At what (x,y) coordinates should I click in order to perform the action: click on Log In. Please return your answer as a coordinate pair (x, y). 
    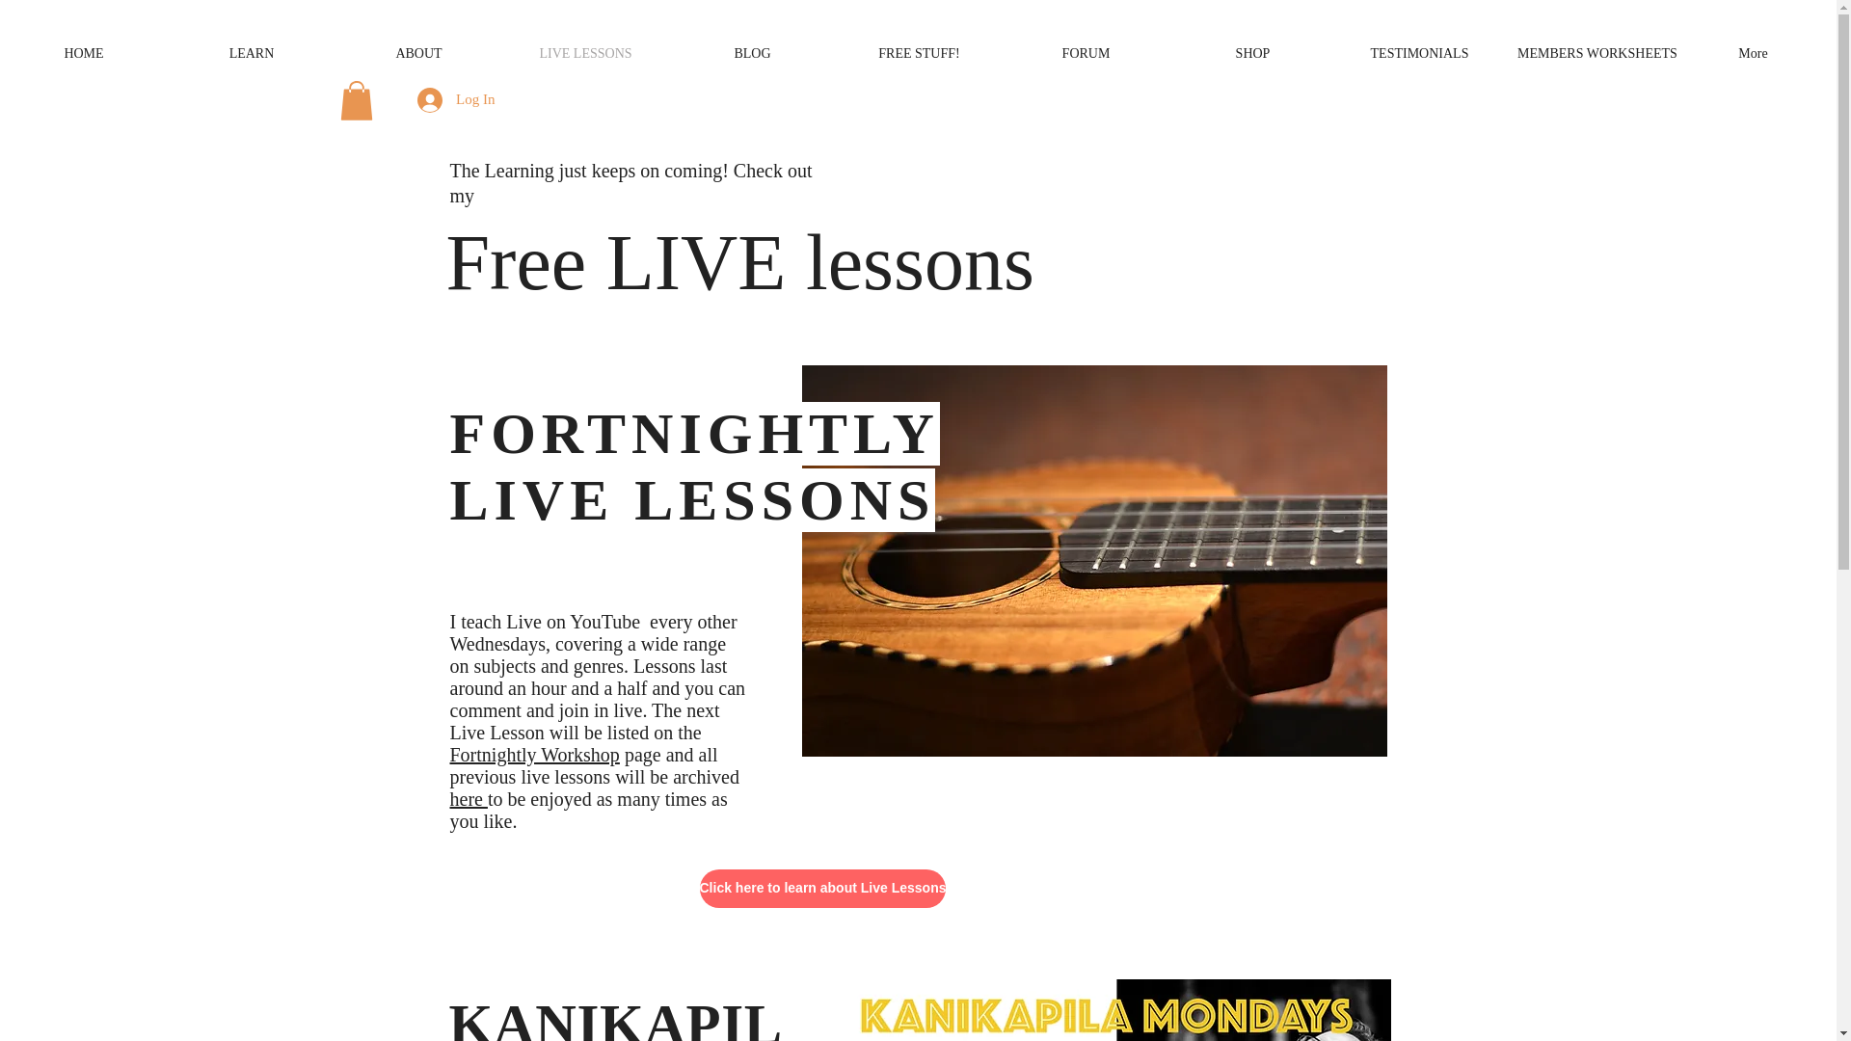
    Looking at the image, I should click on (455, 100).